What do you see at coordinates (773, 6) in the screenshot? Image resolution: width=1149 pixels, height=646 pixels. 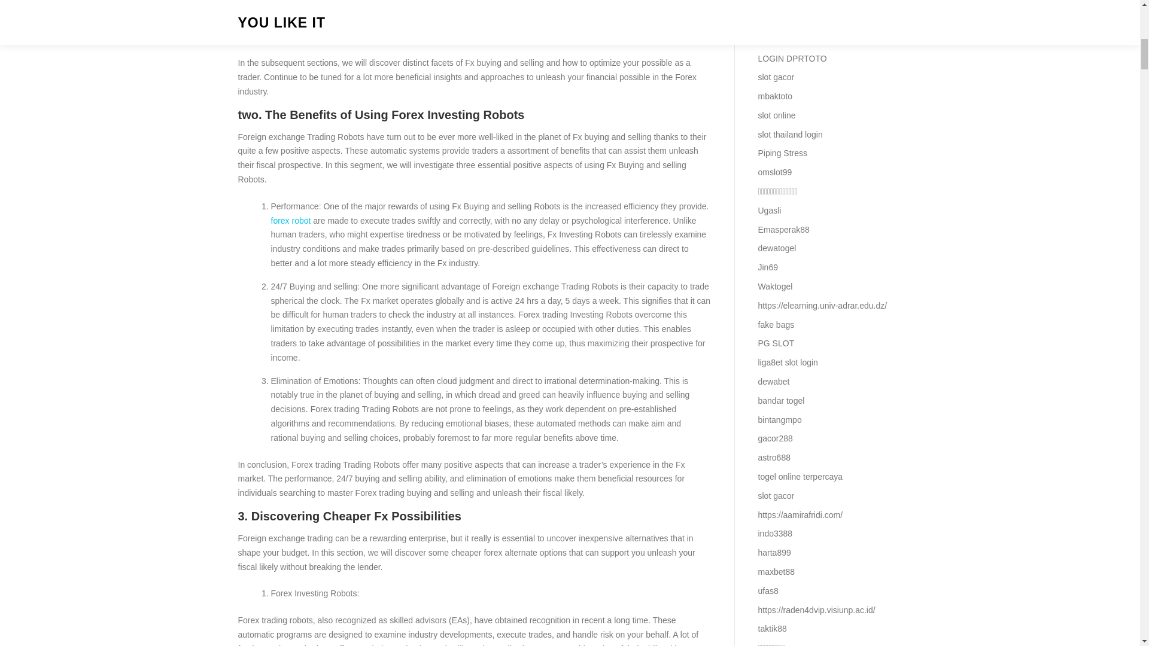 I see `AKSLOT` at bounding box center [773, 6].